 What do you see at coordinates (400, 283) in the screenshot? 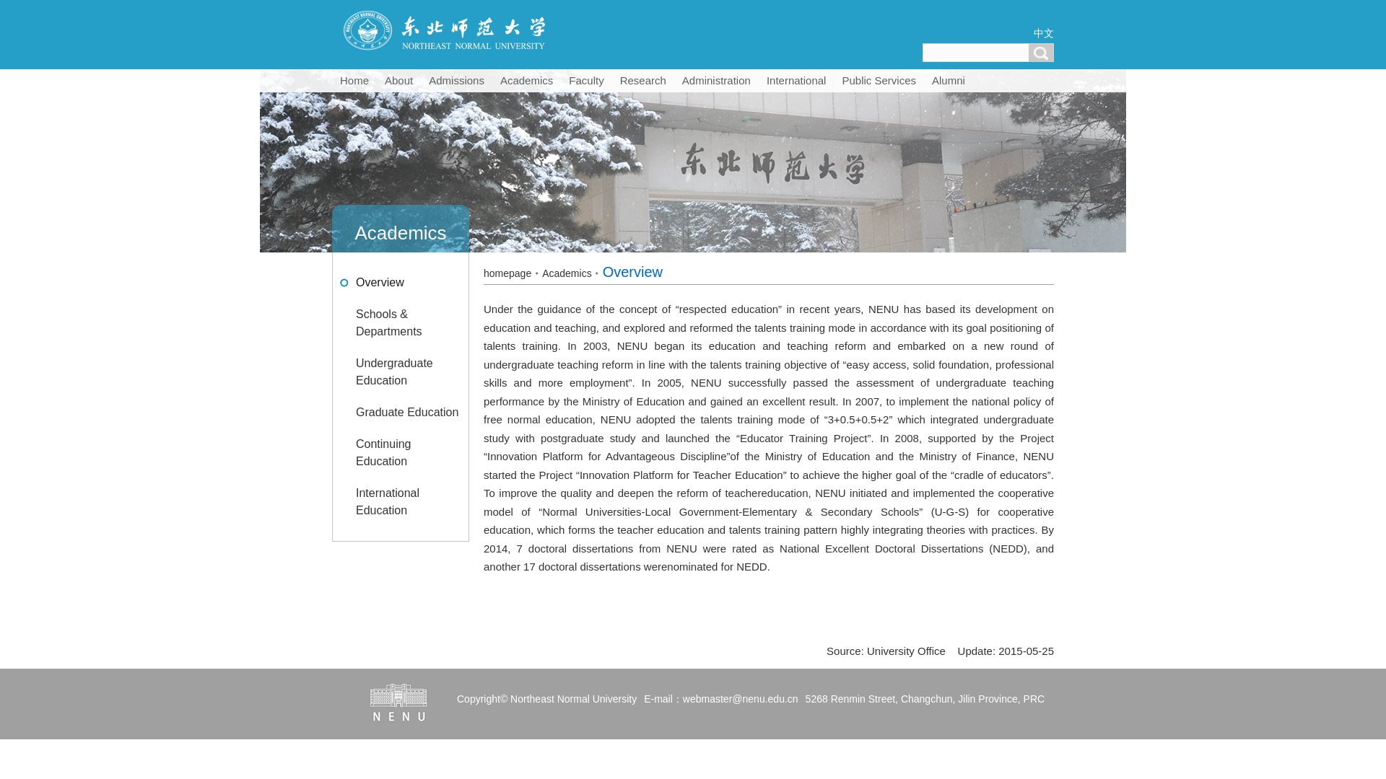
I see `Overview` at bounding box center [400, 283].